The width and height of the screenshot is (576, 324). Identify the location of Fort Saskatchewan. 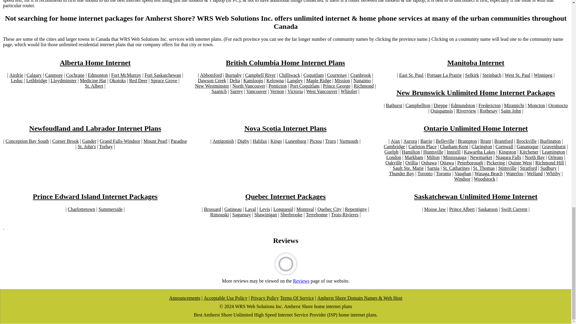
(163, 75).